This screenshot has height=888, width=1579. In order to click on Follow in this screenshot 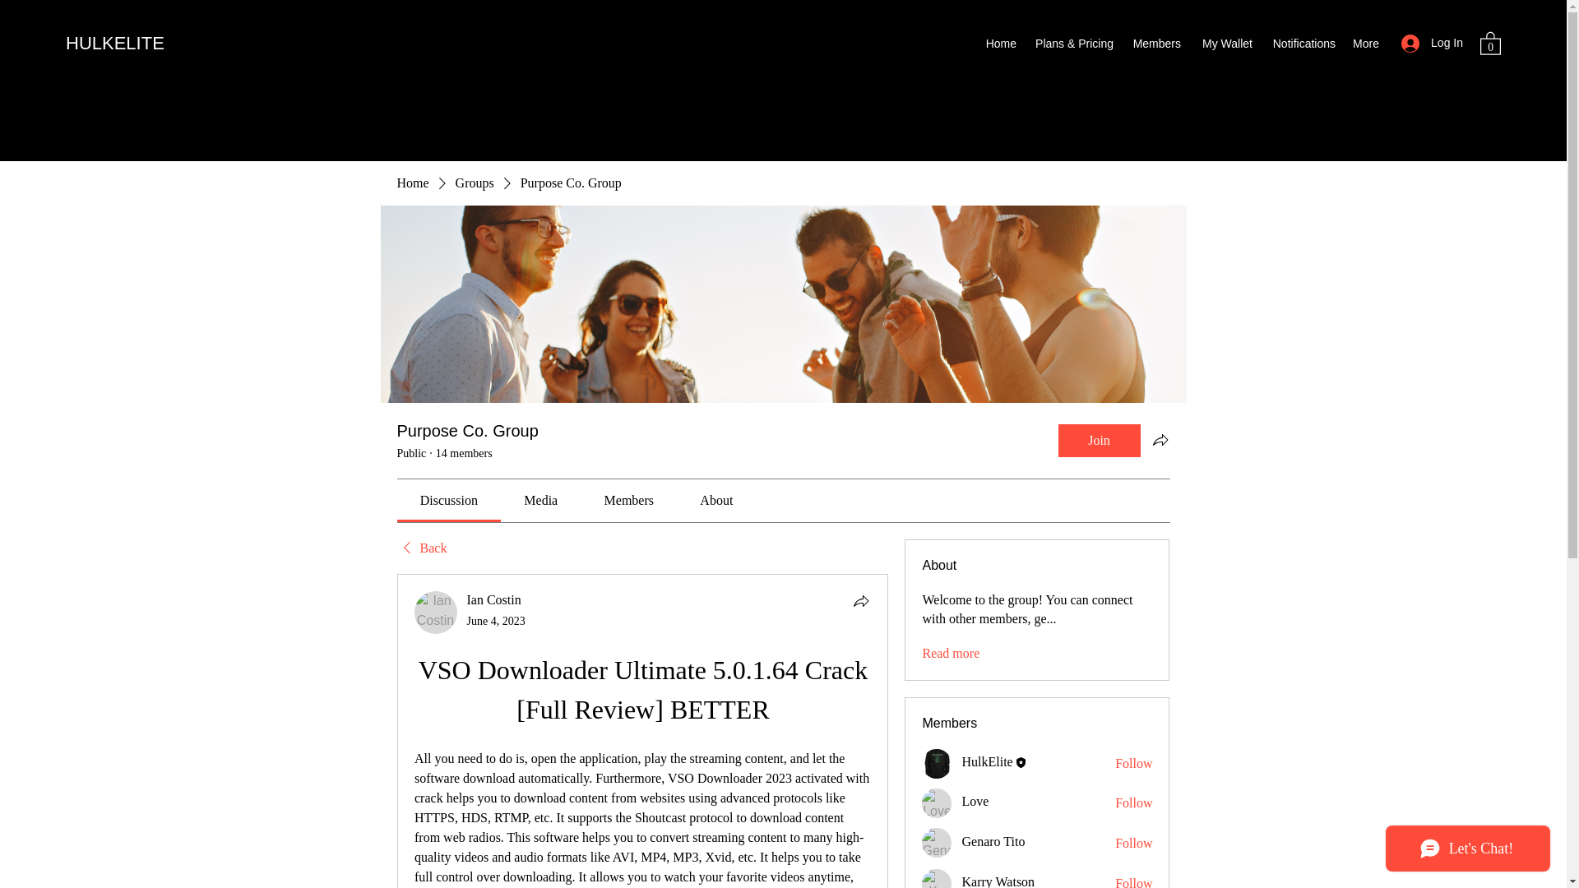, I will do `click(1133, 763)`.